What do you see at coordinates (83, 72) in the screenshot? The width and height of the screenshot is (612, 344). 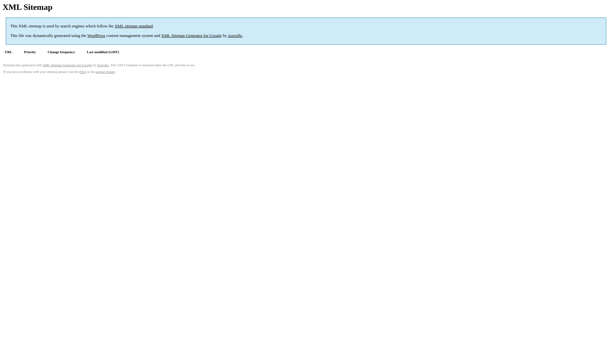 I see `FAQ` at bounding box center [83, 72].